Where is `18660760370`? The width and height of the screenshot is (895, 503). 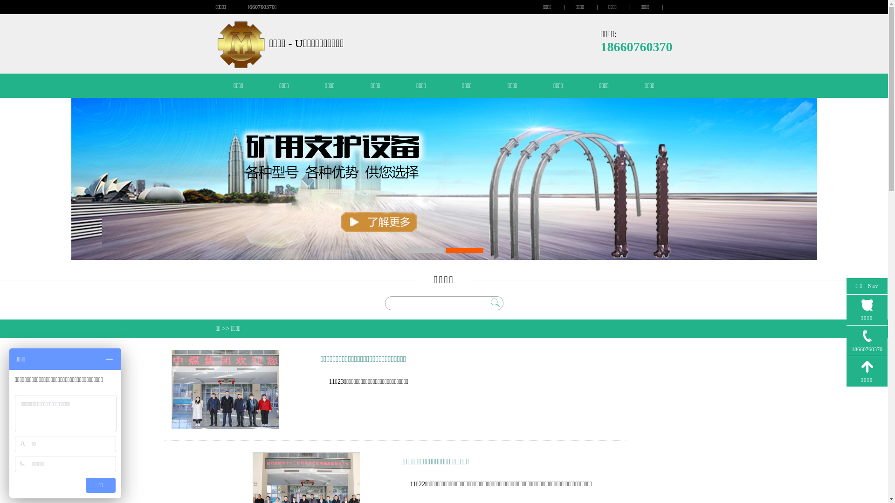
18660760370 is located at coordinates (867, 341).